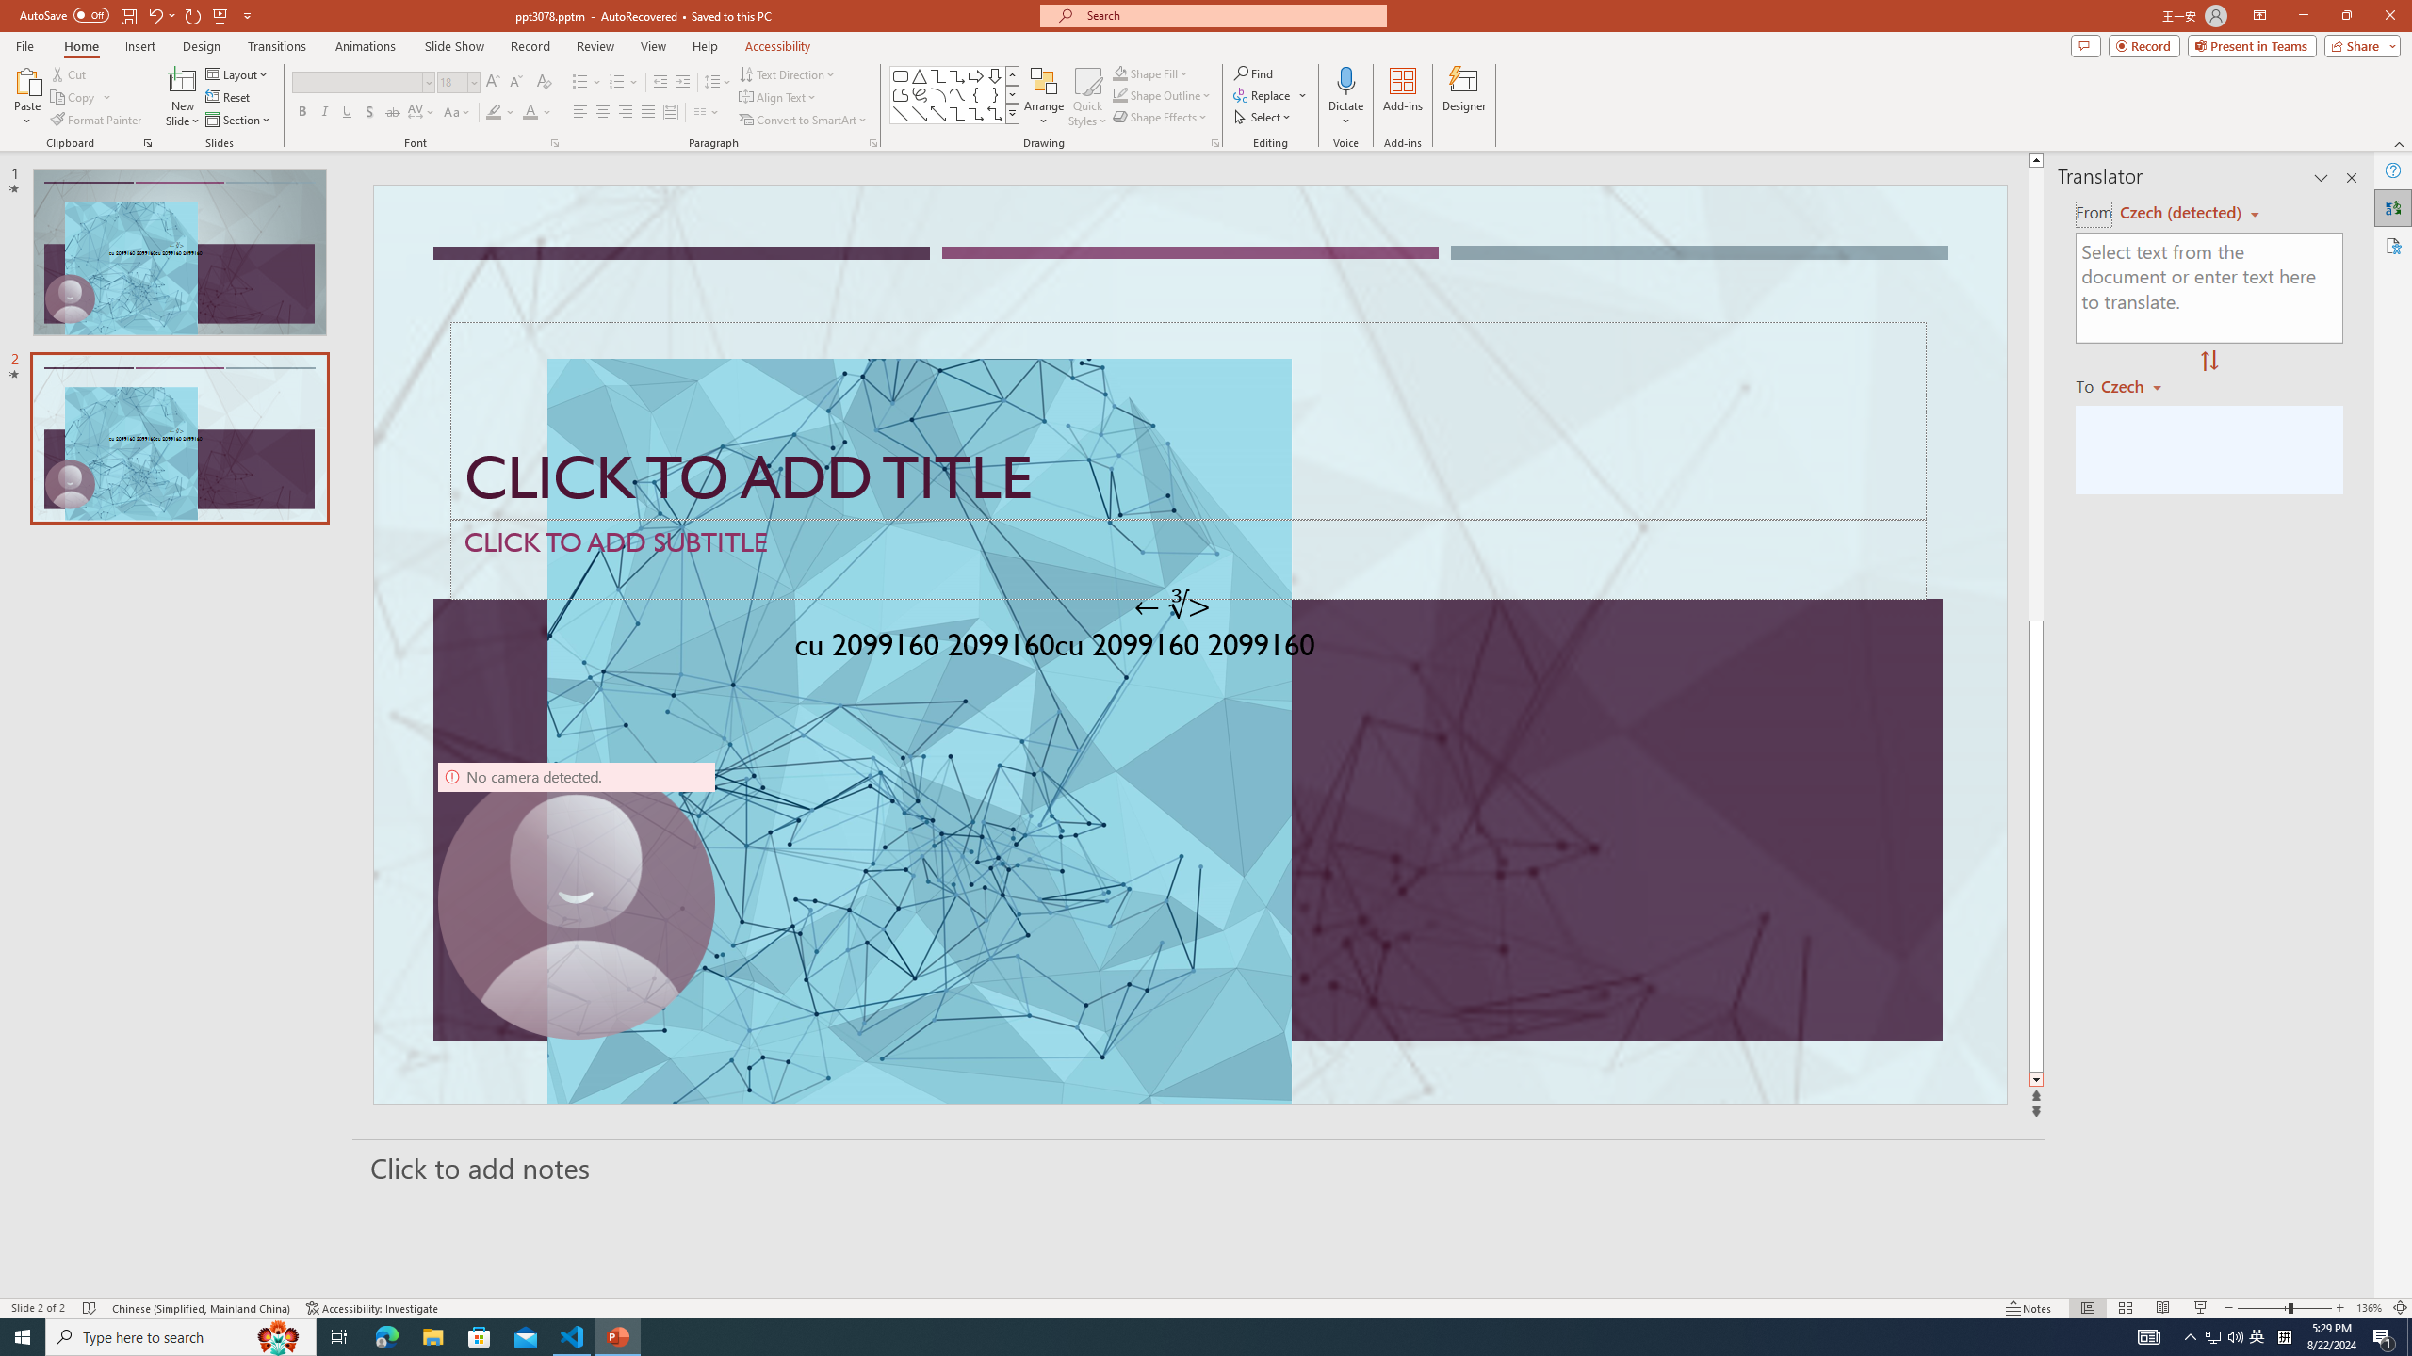  I want to click on Line Arrow: Double, so click(938, 113).